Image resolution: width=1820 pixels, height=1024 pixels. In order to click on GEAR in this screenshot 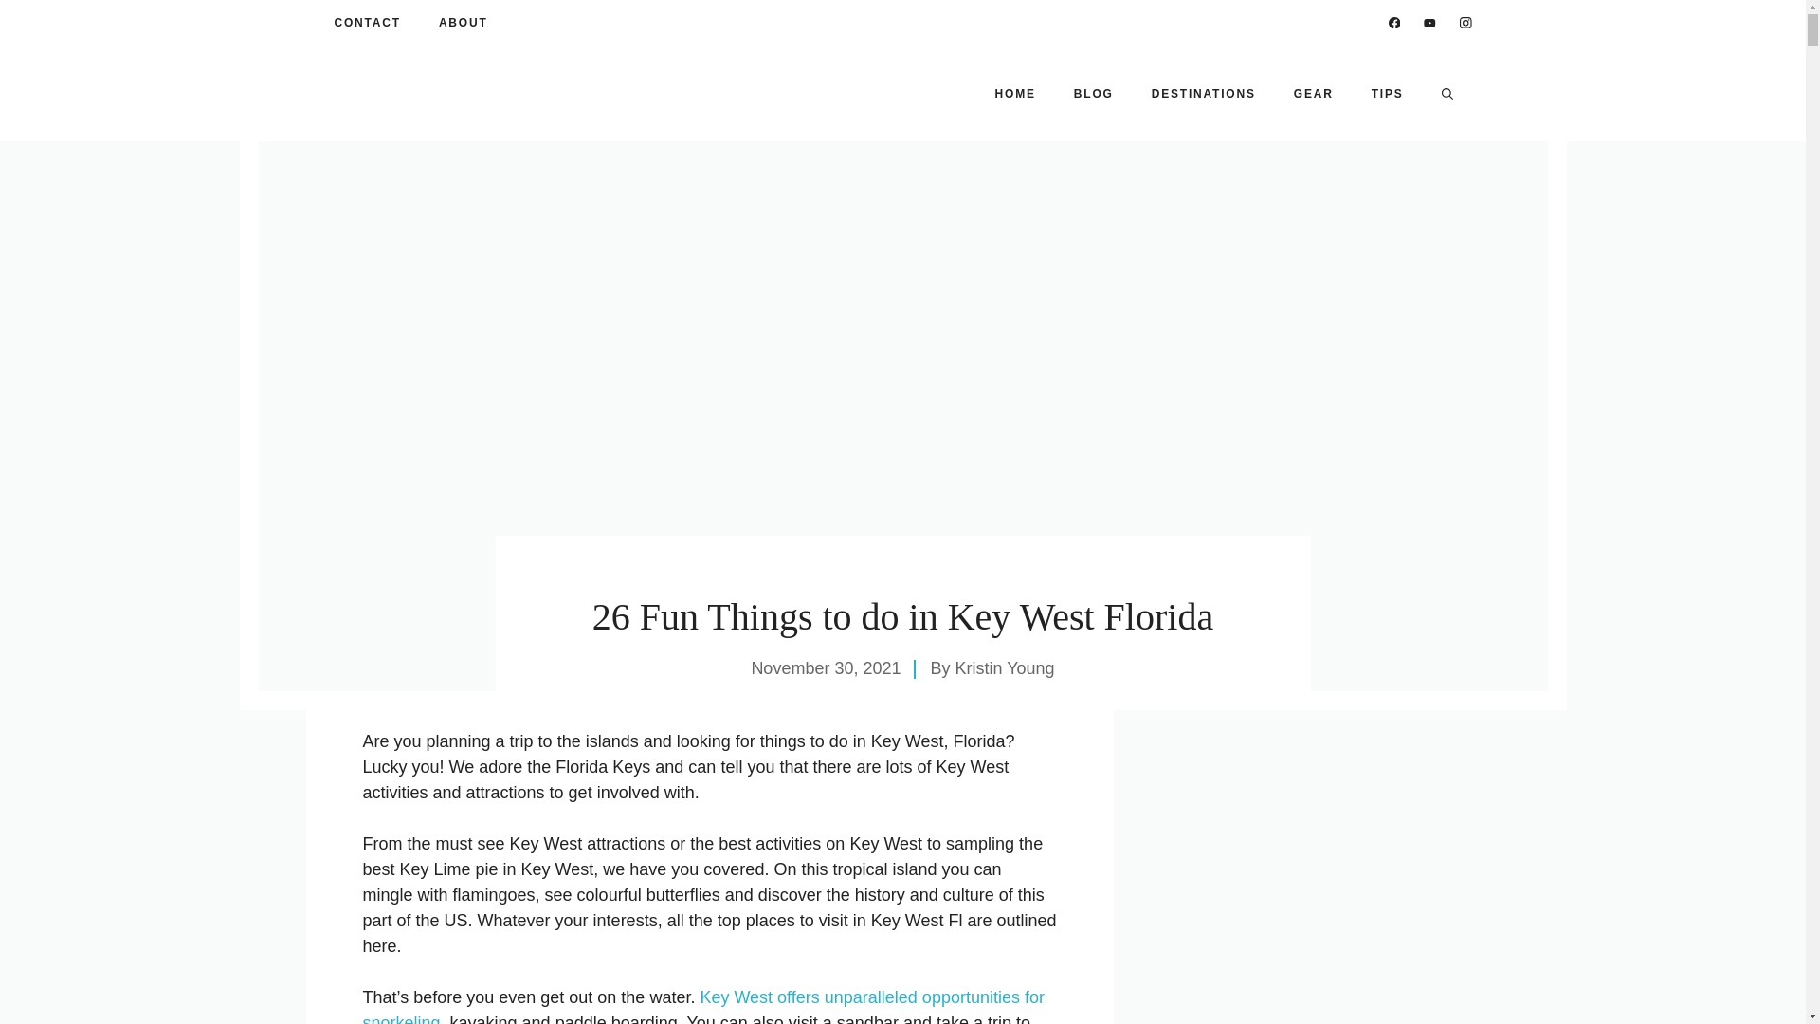, I will do `click(1314, 93)`.